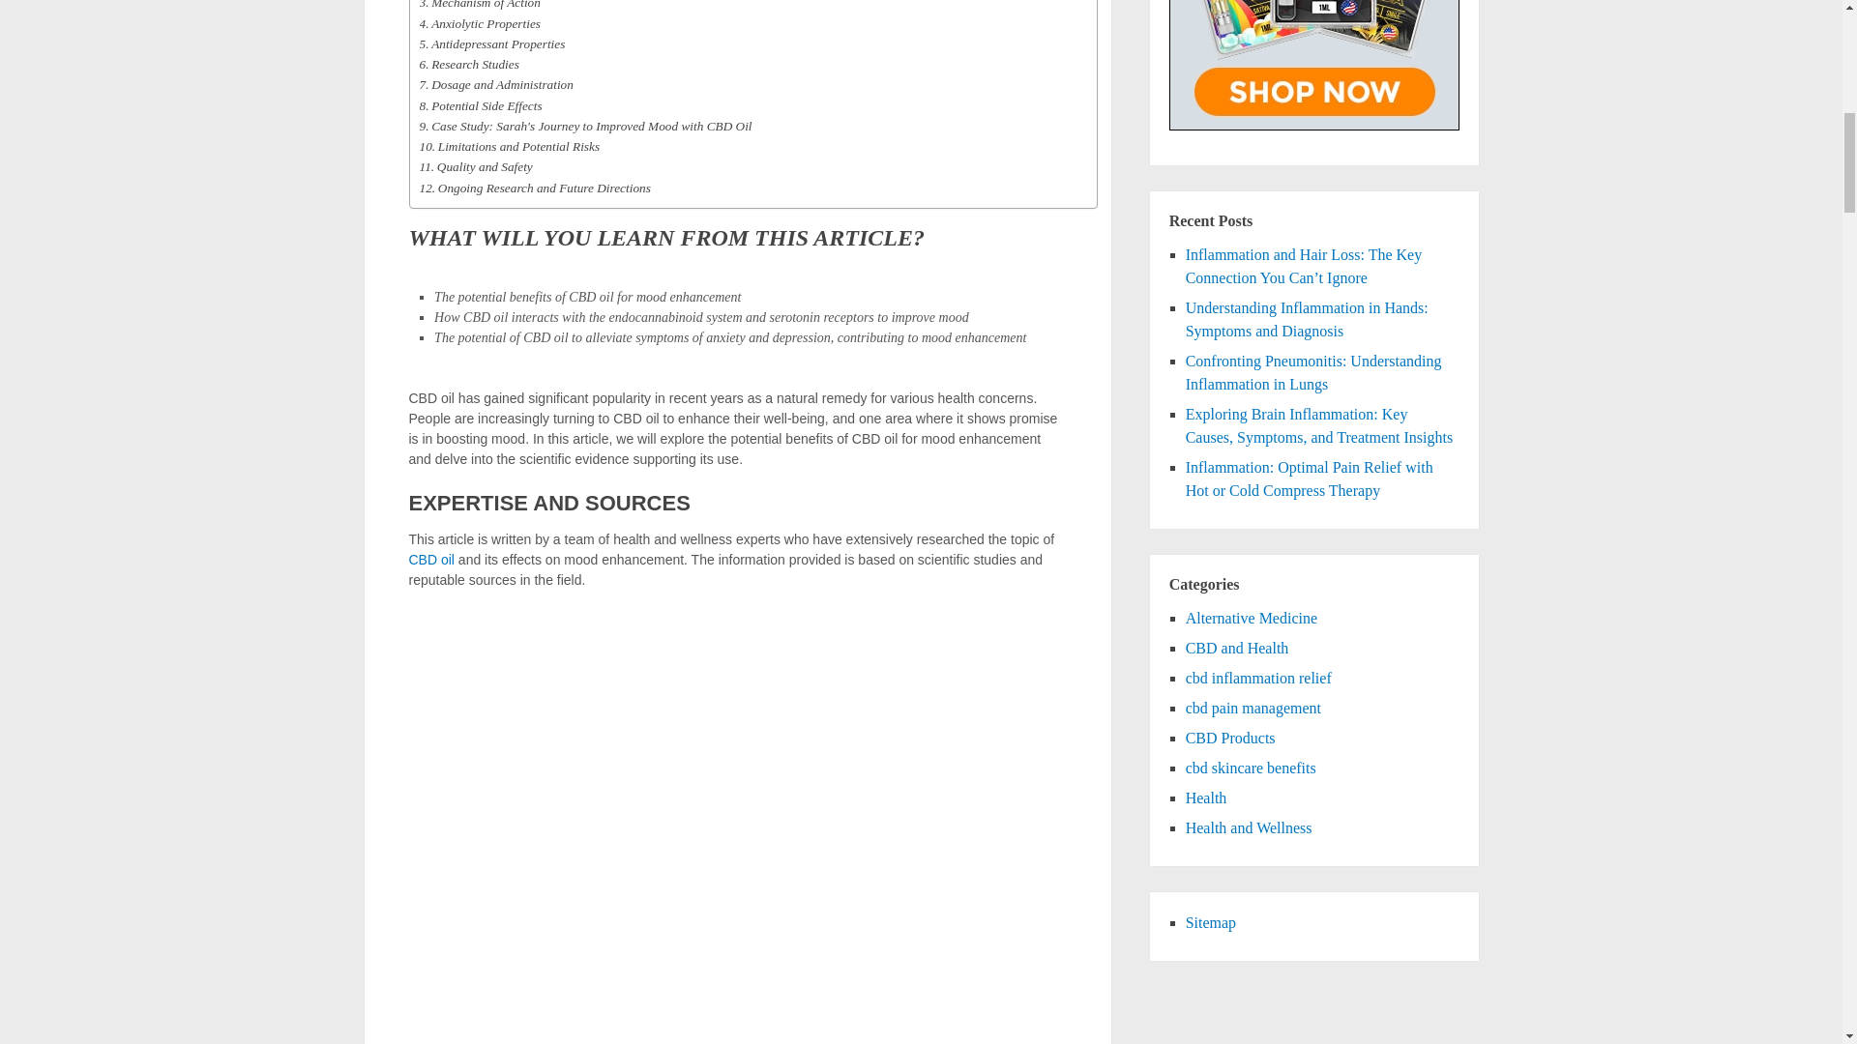 This screenshot has height=1044, width=1857. I want to click on Mechanism of Action, so click(480, 6).